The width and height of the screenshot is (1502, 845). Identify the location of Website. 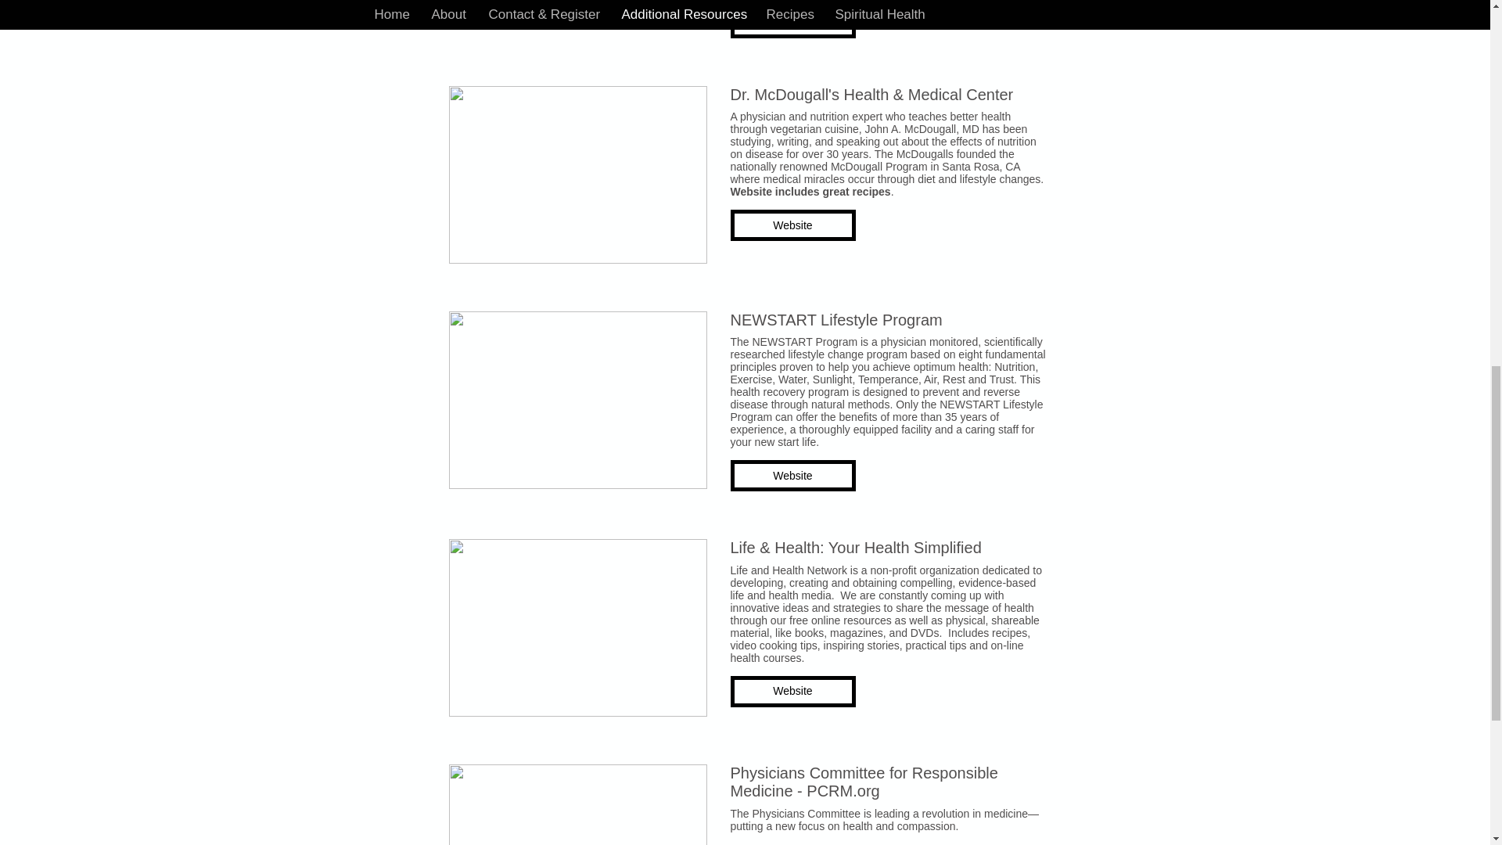
(793, 225).